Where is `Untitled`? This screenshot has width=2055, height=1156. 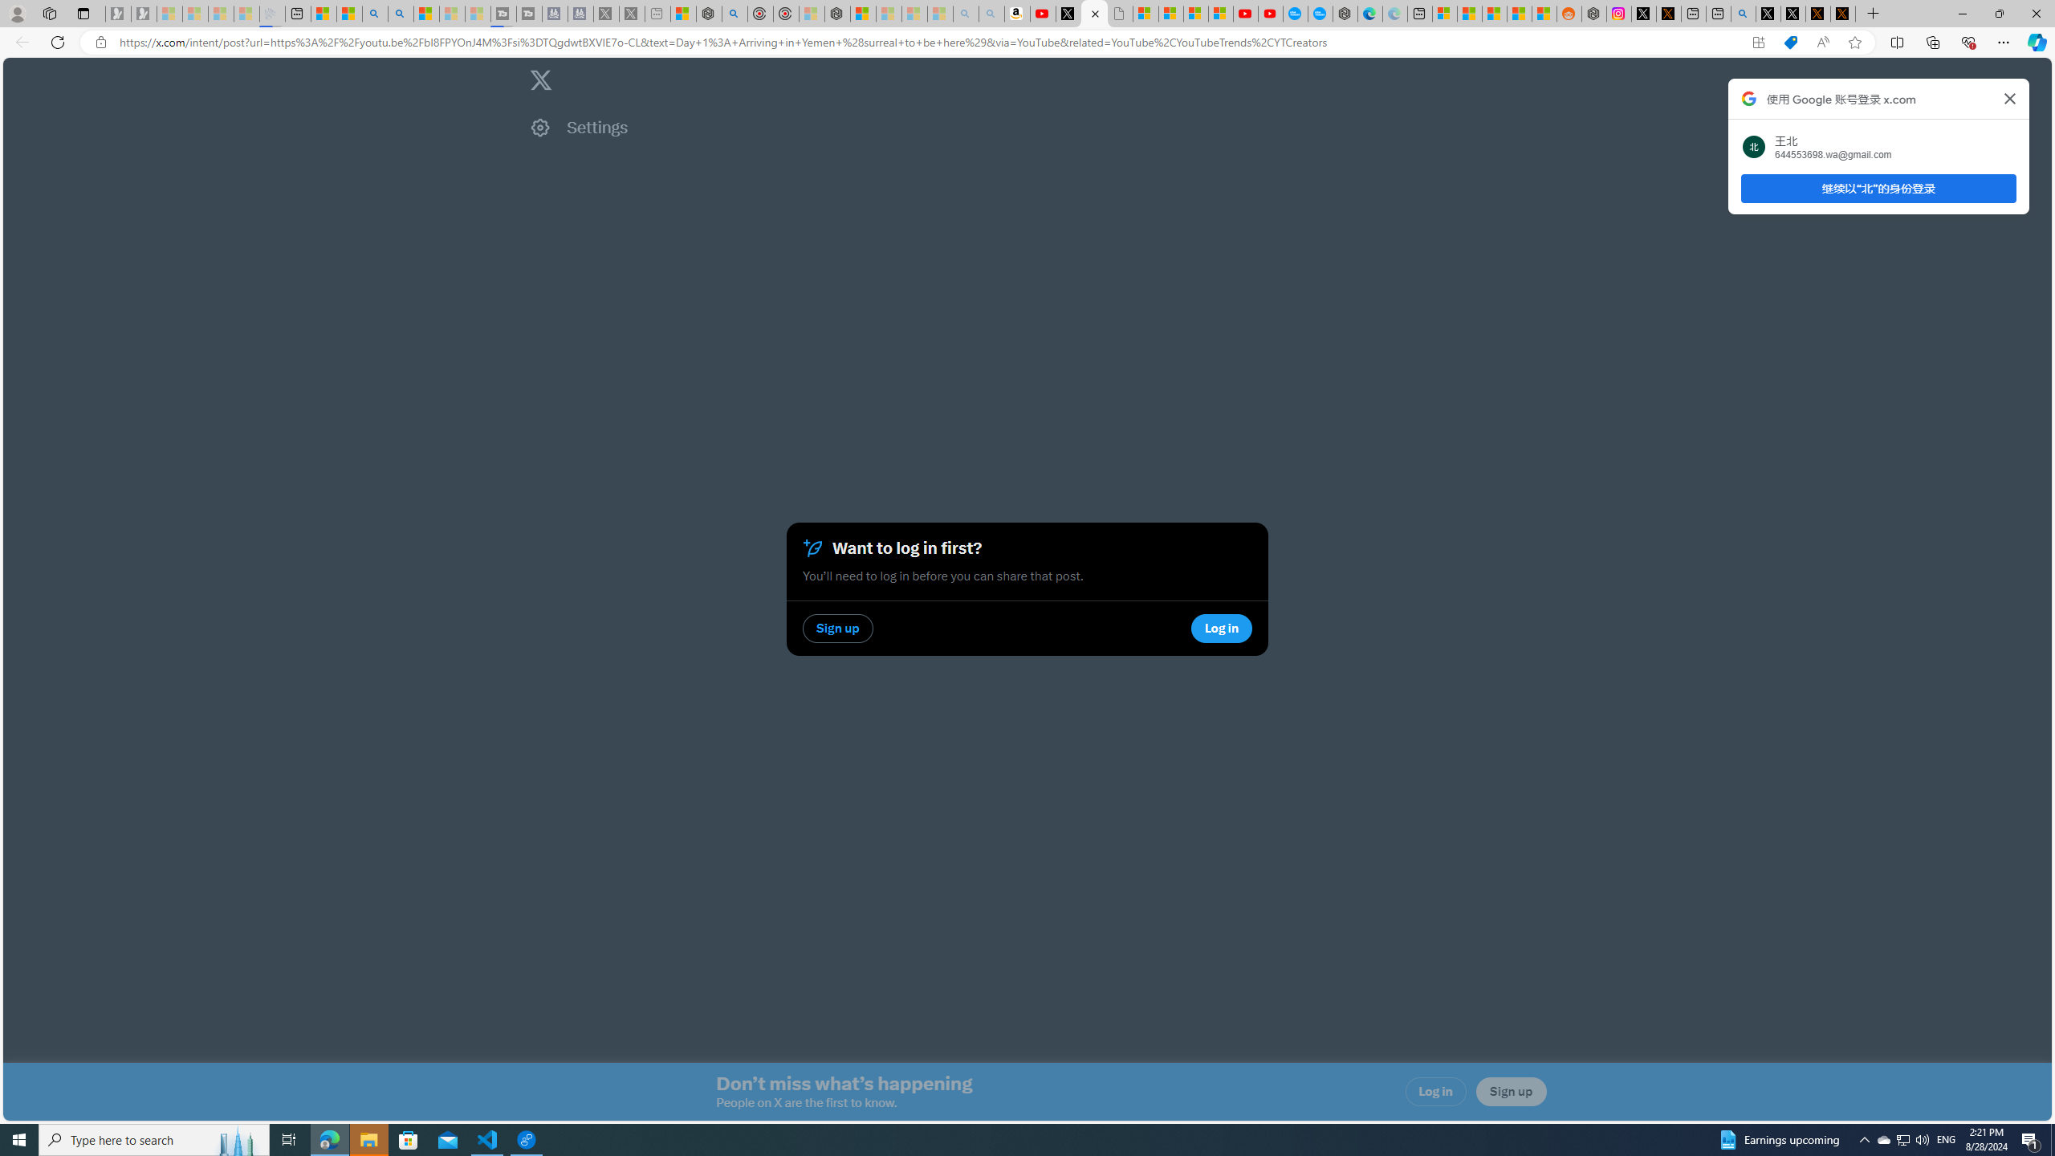
Untitled is located at coordinates (1121, 14).